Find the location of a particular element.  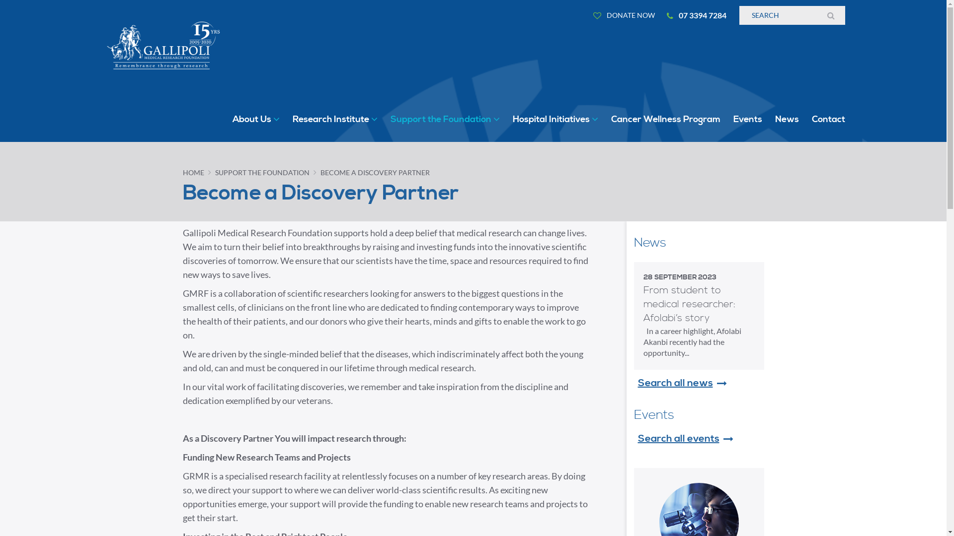

Hospital Initiatives is located at coordinates (556, 120).